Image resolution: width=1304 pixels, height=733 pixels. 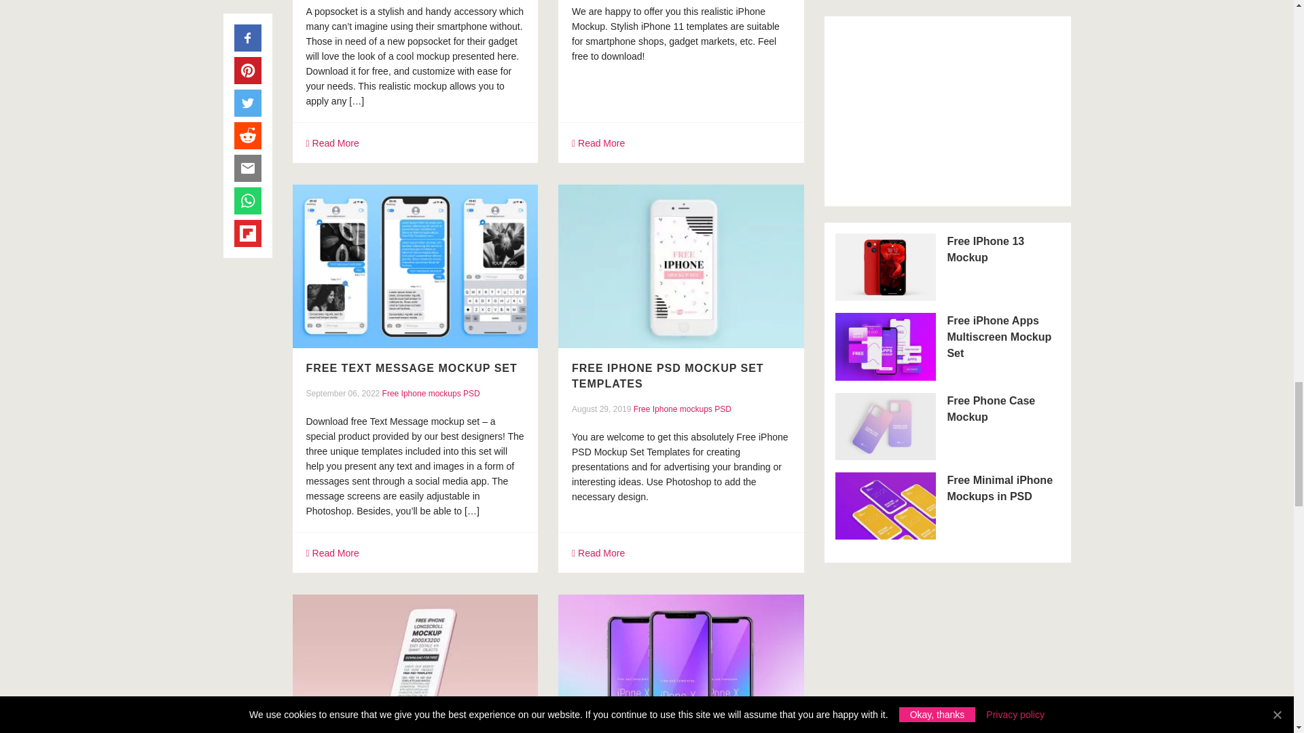 I want to click on Free Text Message Mockup Set, so click(x=410, y=368).